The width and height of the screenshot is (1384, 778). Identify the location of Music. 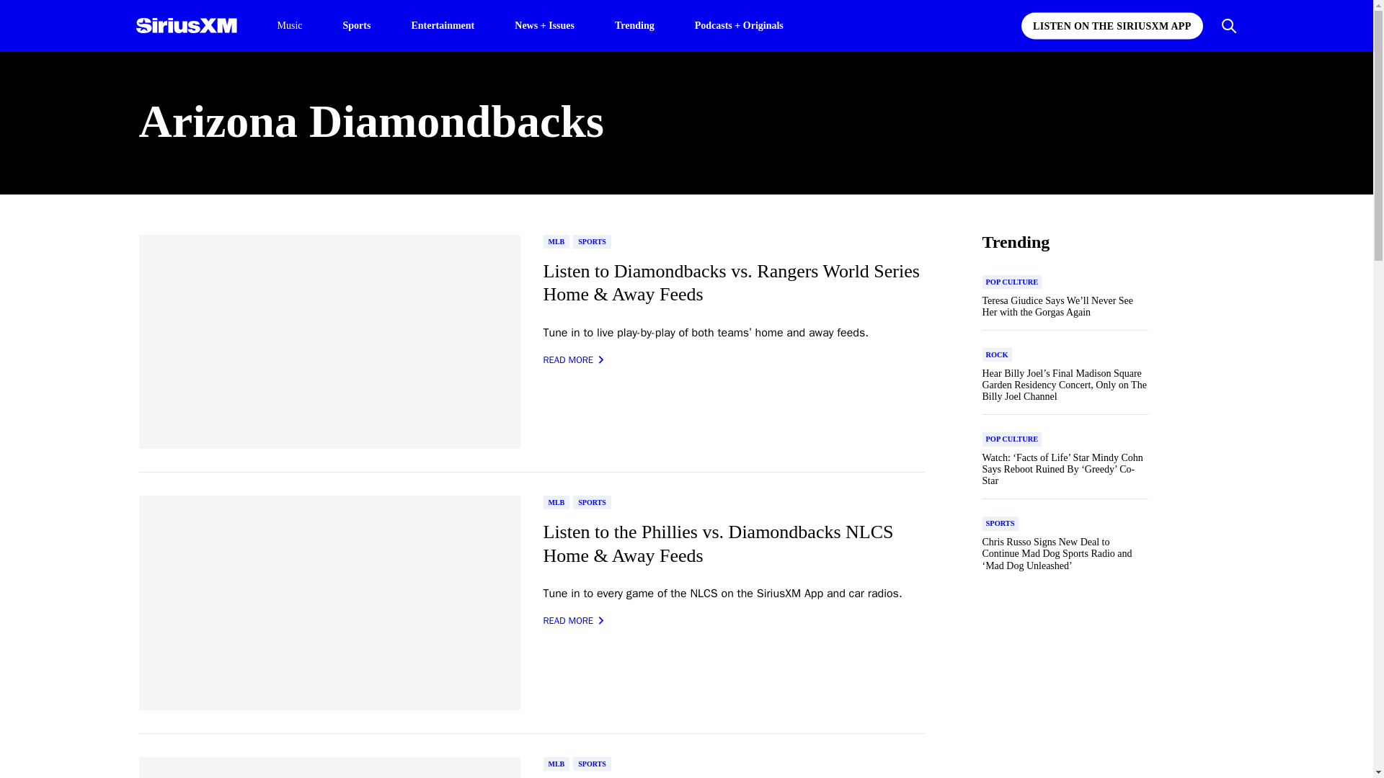
(289, 26).